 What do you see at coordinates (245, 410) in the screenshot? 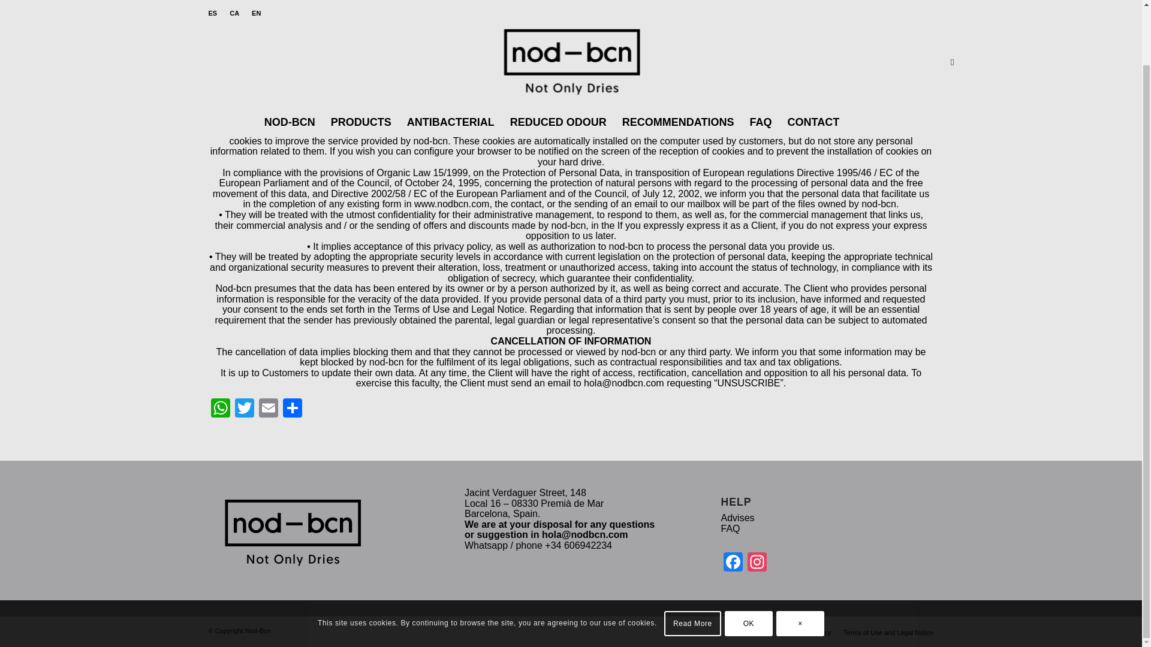
I see `Twitter` at bounding box center [245, 410].